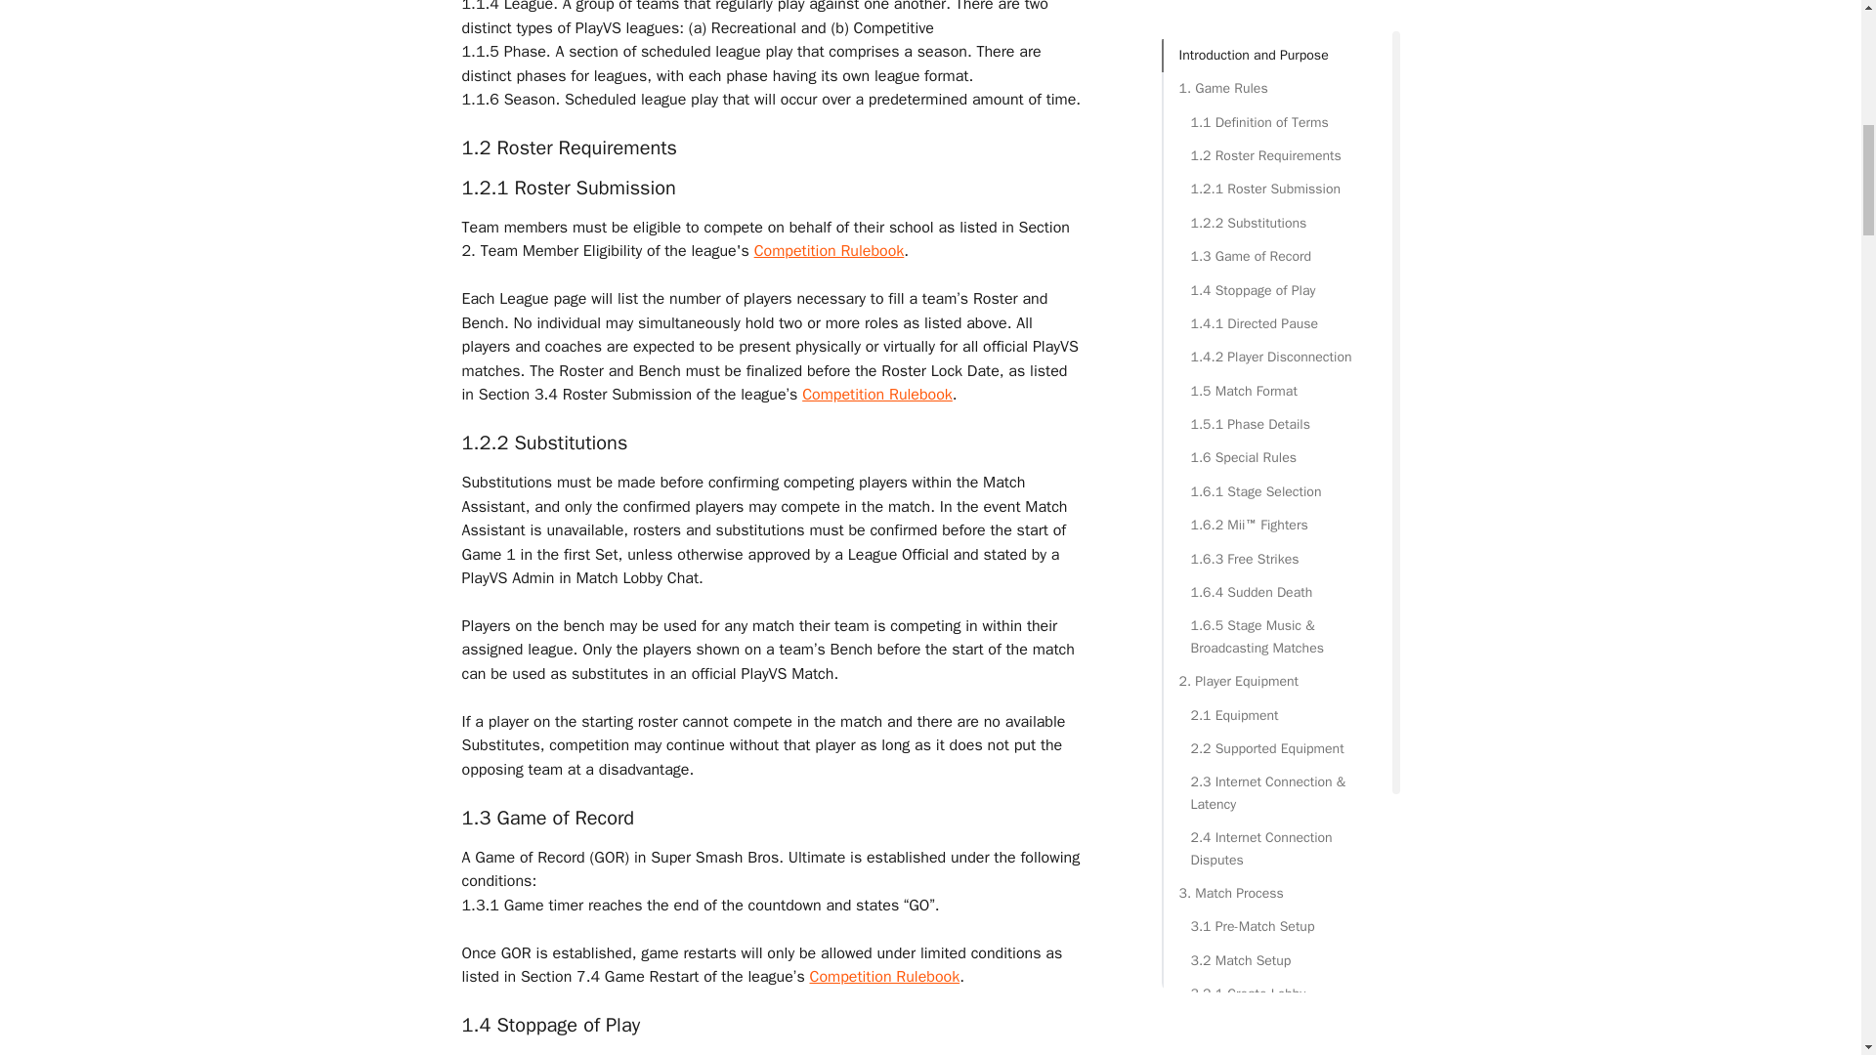 This screenshot has height=1055, width=1876. I want to click on 2.4 Internet Connection Disputes, so click(1276, 64).